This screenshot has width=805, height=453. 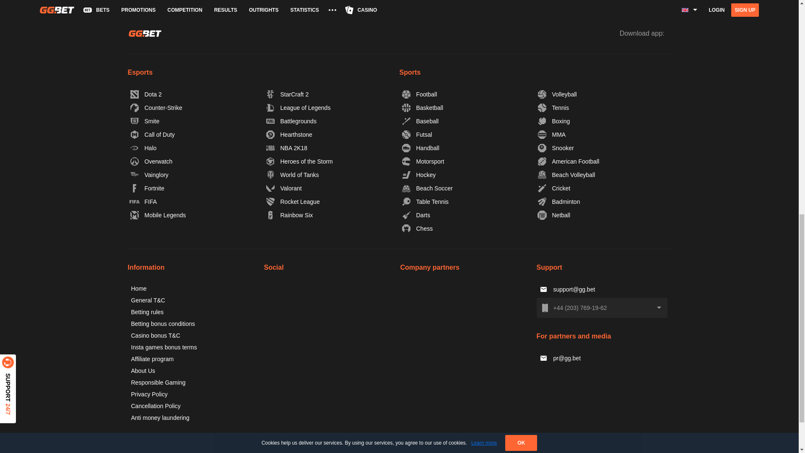 What do you see at coordinates (143, 148) in the screenshot?
I see `Halo` at bounding box center [143, 148].